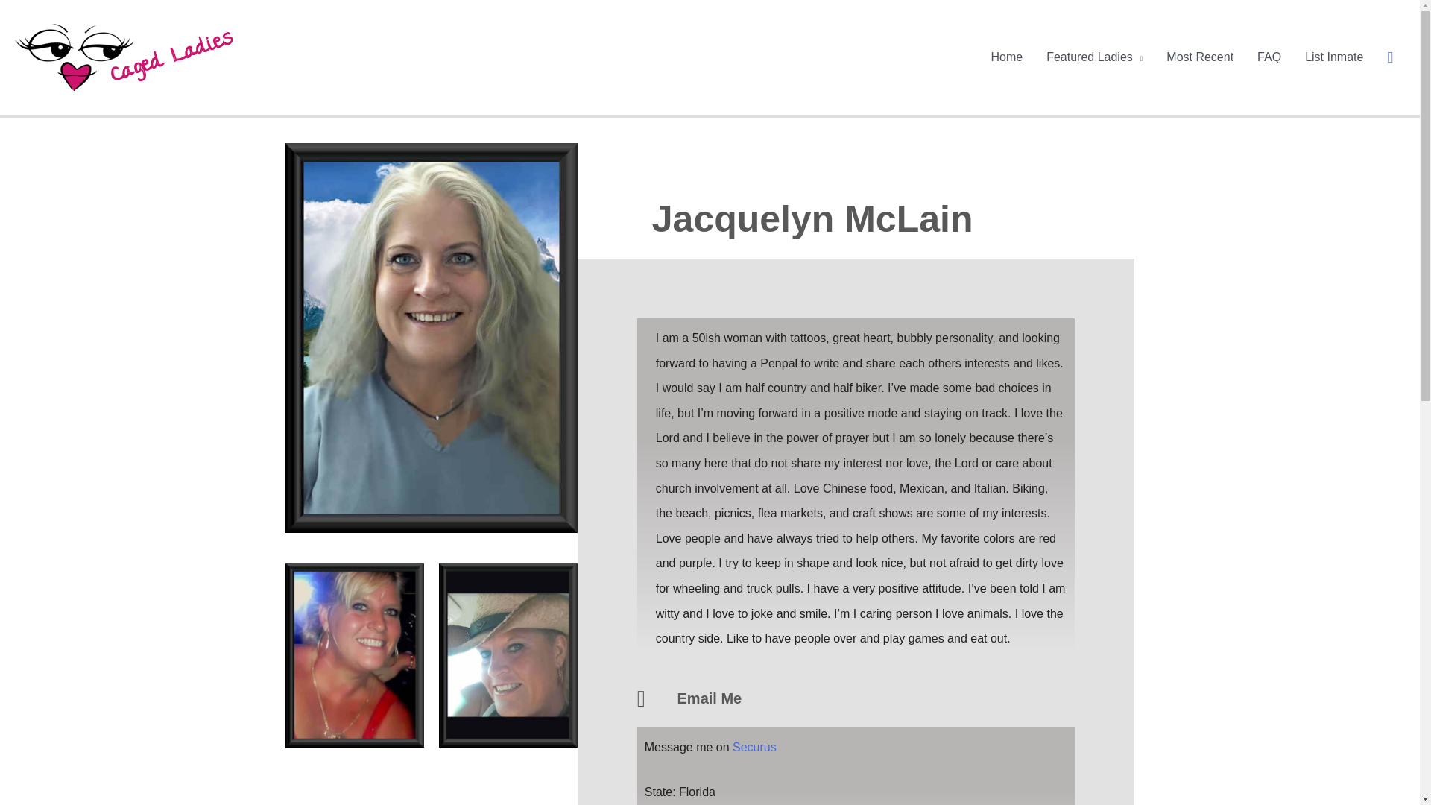 This screenshot has width=1431, height=805. Describe the element at coordinates (754, 747) in the screenshot. I see `Securus` at that location.